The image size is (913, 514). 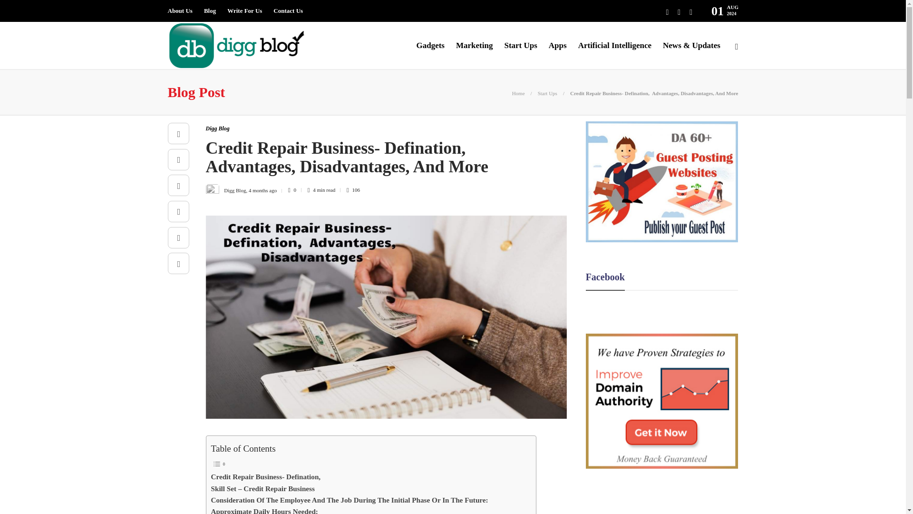 What do you see at coordinates (614, 46) in the screenshot?
I see `Artificial Intelligence` at bounding box center [614, 46].